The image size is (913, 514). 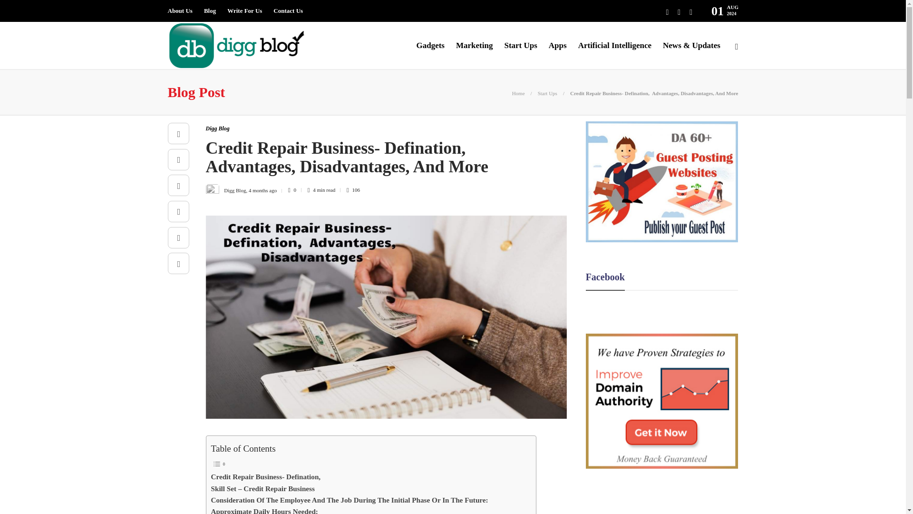 What do you see at coordinates (614, 46) in the screenshot?
I see `Artificial Intelligence` at bounding box center [614, 46].